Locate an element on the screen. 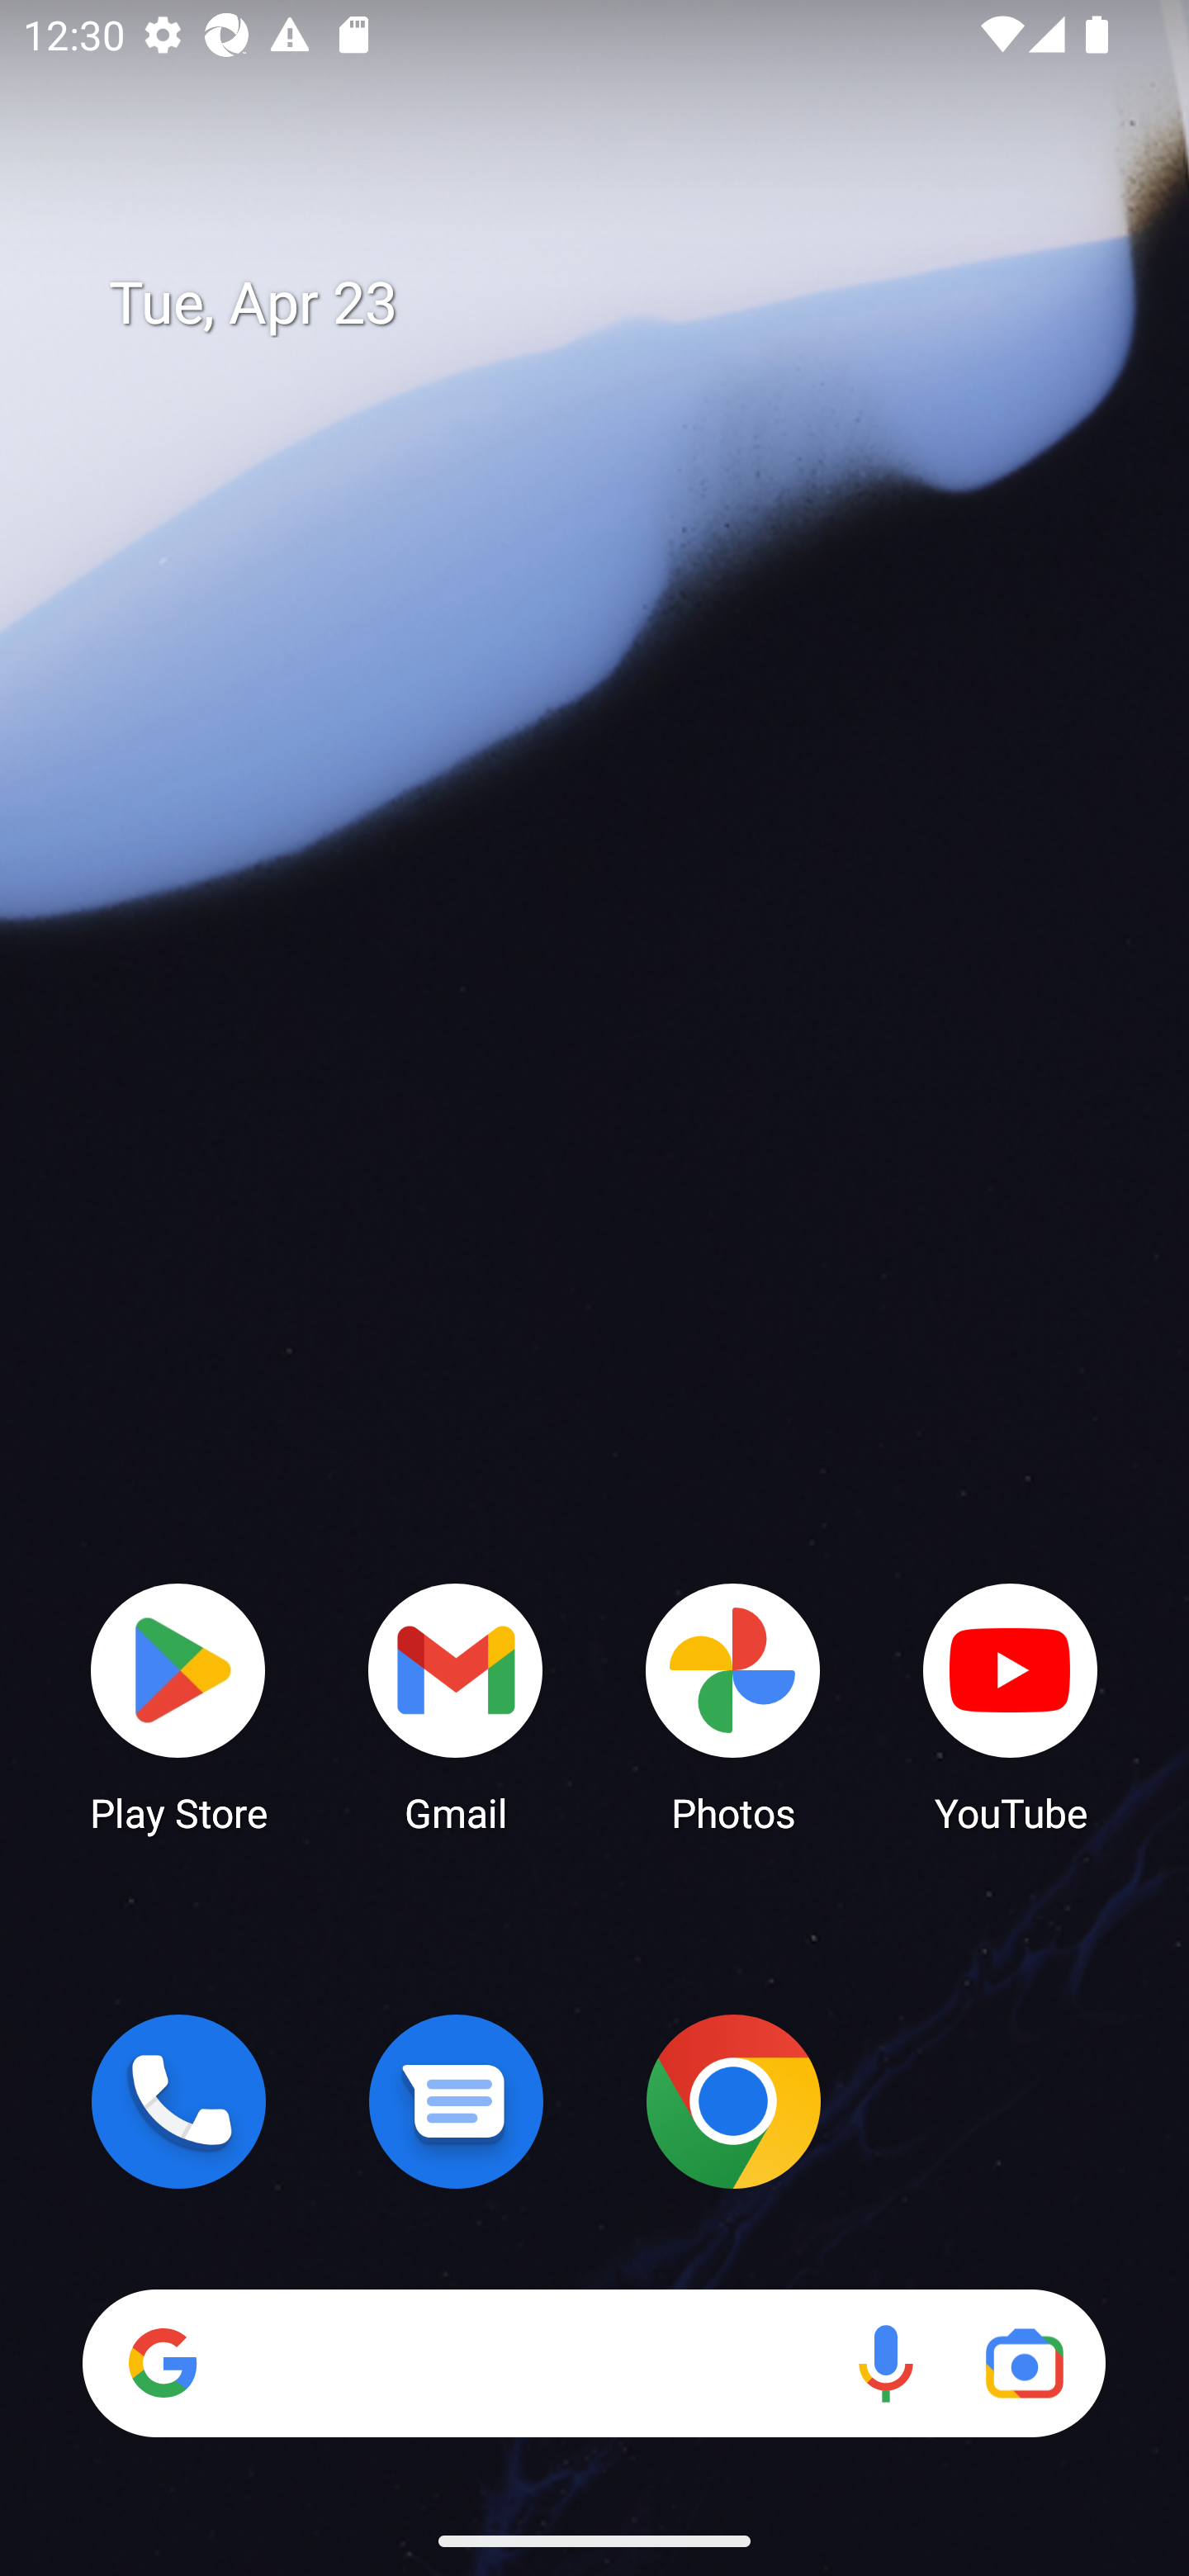 The image size is (1189, 2576). Google Lens is located at coordinates (1024, 2363).